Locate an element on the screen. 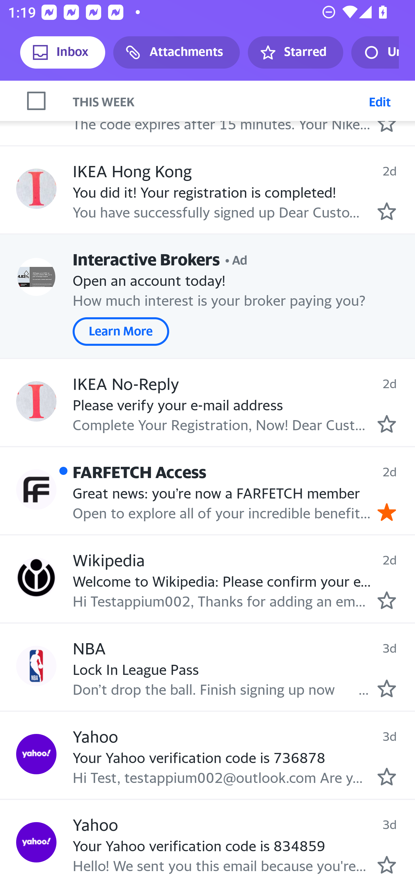 The height and width of the screenshot is (876, 415). Attachments is located at coordinates (176, 52).